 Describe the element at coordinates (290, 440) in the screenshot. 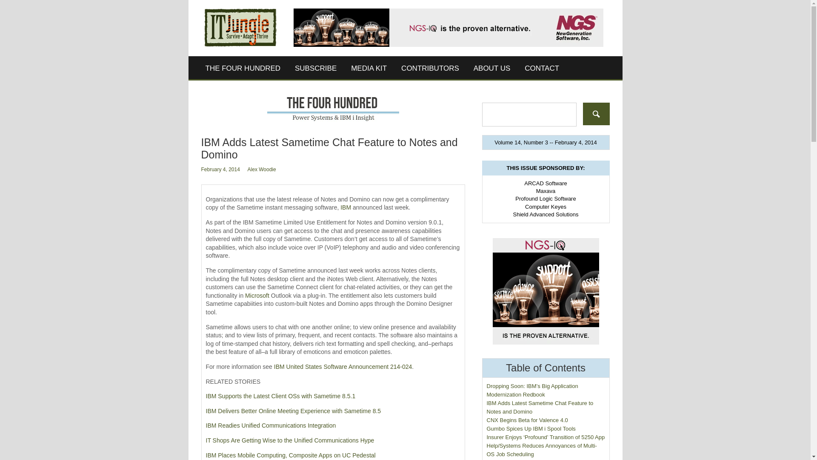

I see `IT Shops Are Getting Wise to the Unified Communications Hype` at that location.